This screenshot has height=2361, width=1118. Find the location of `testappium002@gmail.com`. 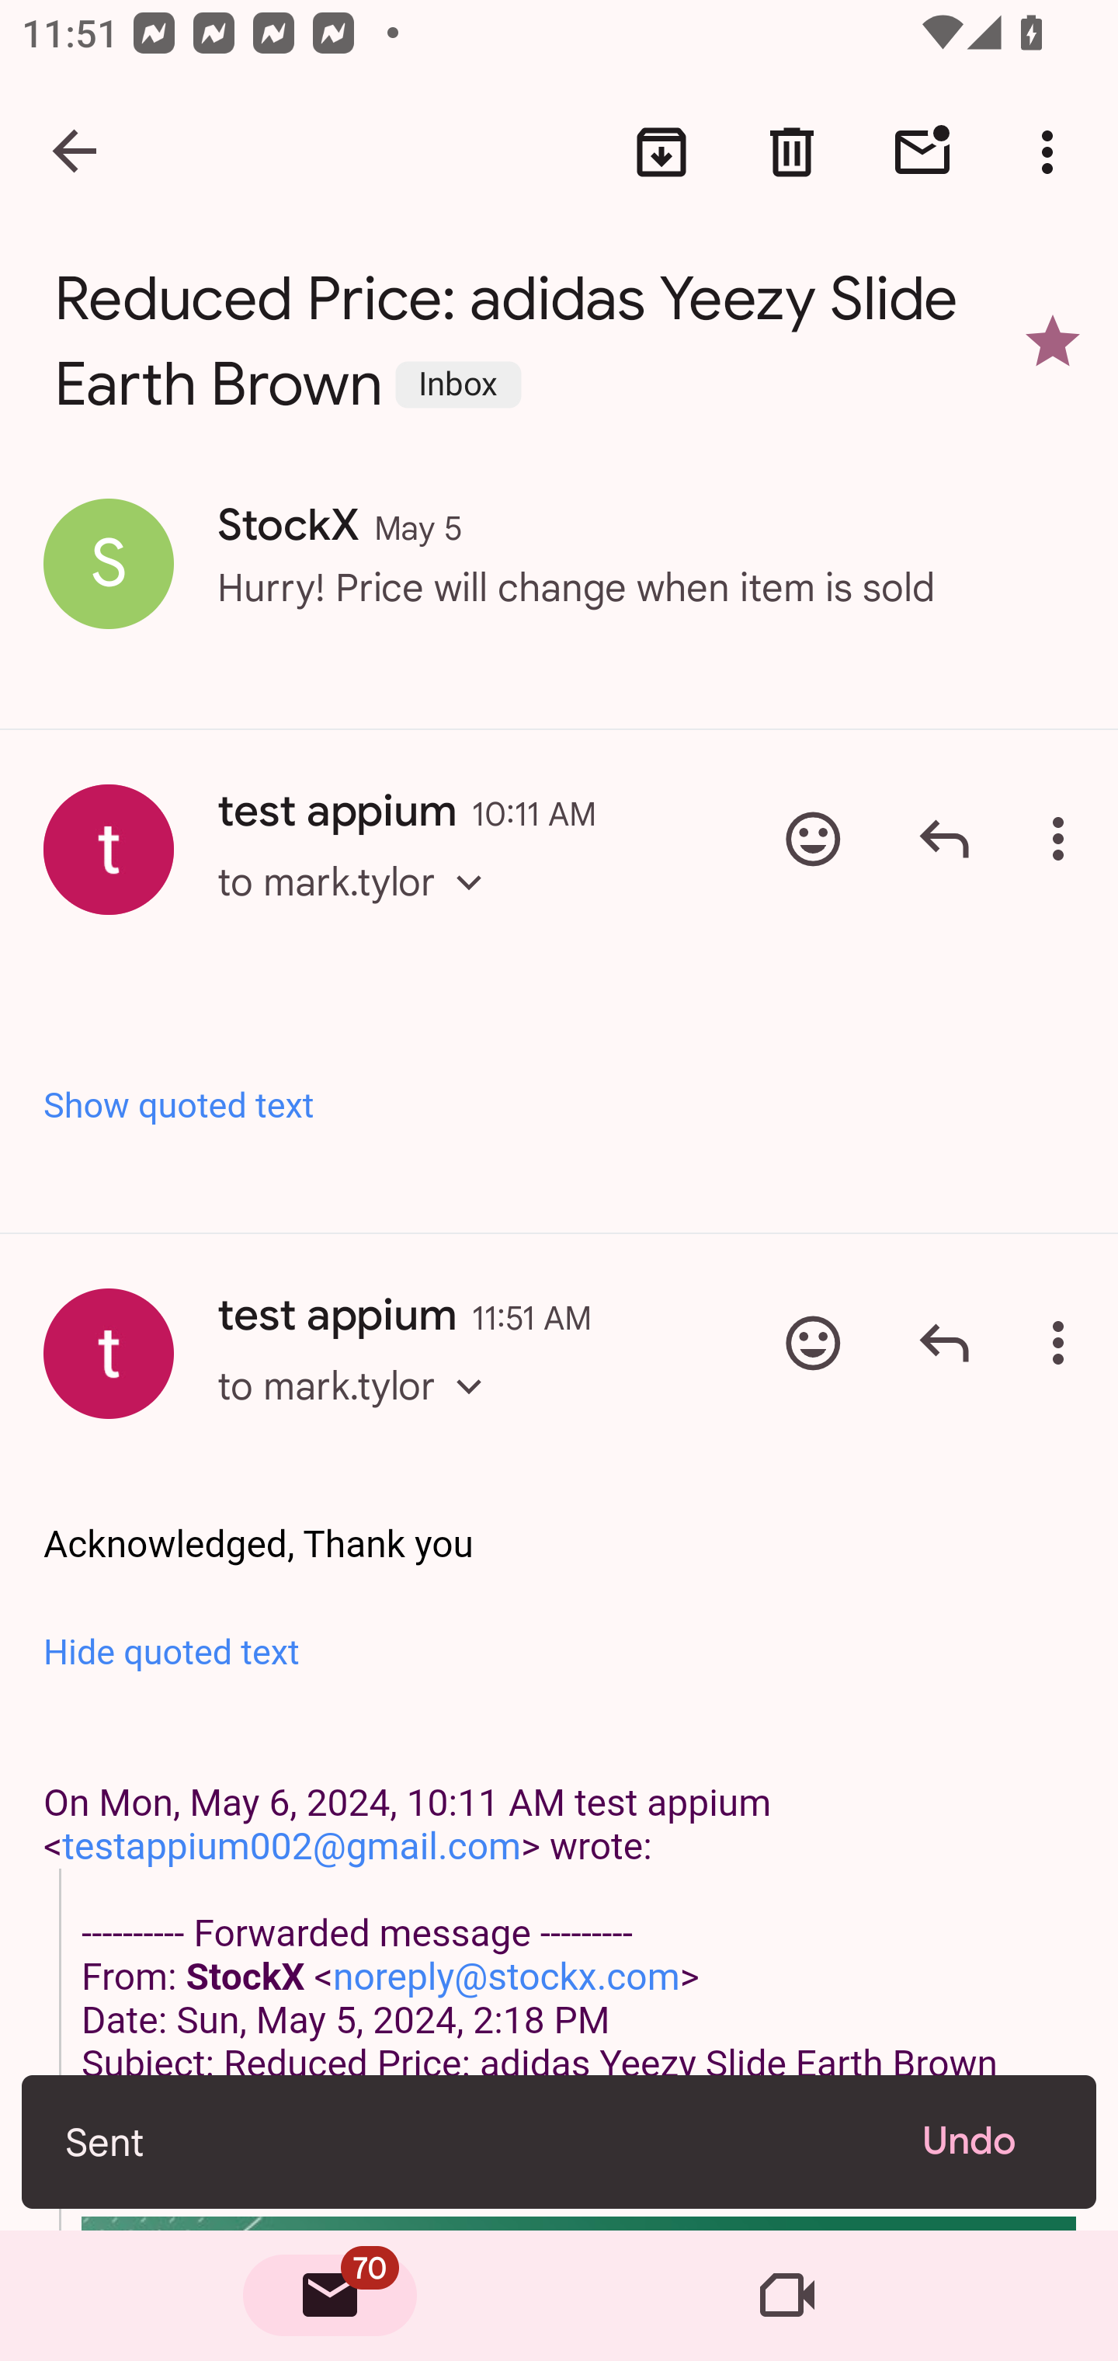

testappium002@gmail.com is located at coordinates (292, 1845).